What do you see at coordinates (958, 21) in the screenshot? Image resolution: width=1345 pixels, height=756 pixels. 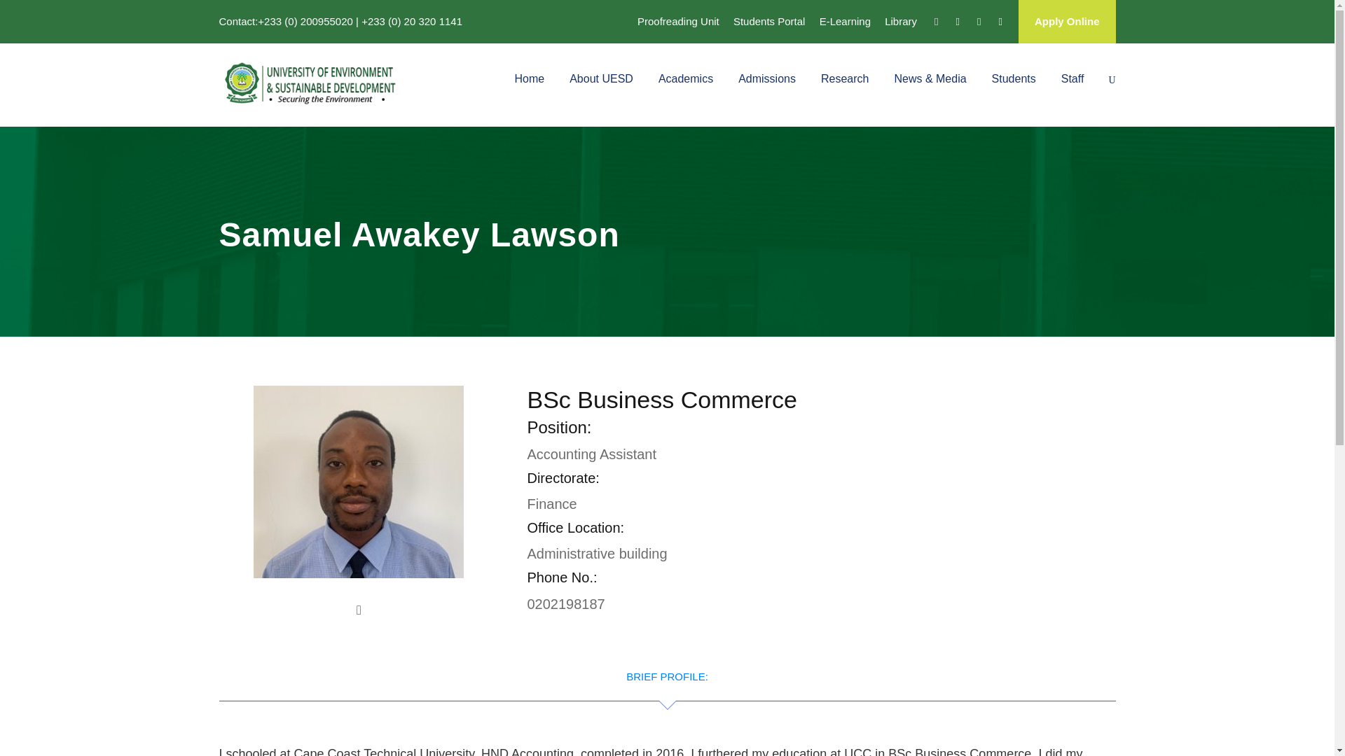 I see `twitter` at bounding box center [958, 21].